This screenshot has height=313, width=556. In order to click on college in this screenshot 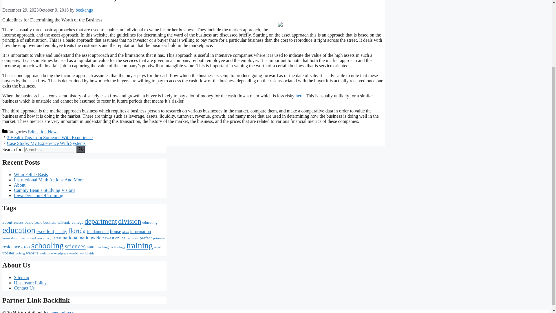, I will do `click(78, 222)`.